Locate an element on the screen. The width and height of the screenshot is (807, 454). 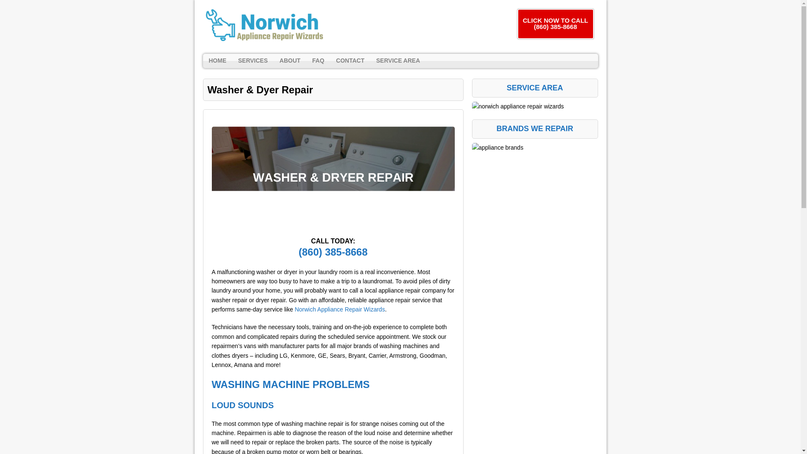
SERVICE AREA is located at coordinates (398, 61).